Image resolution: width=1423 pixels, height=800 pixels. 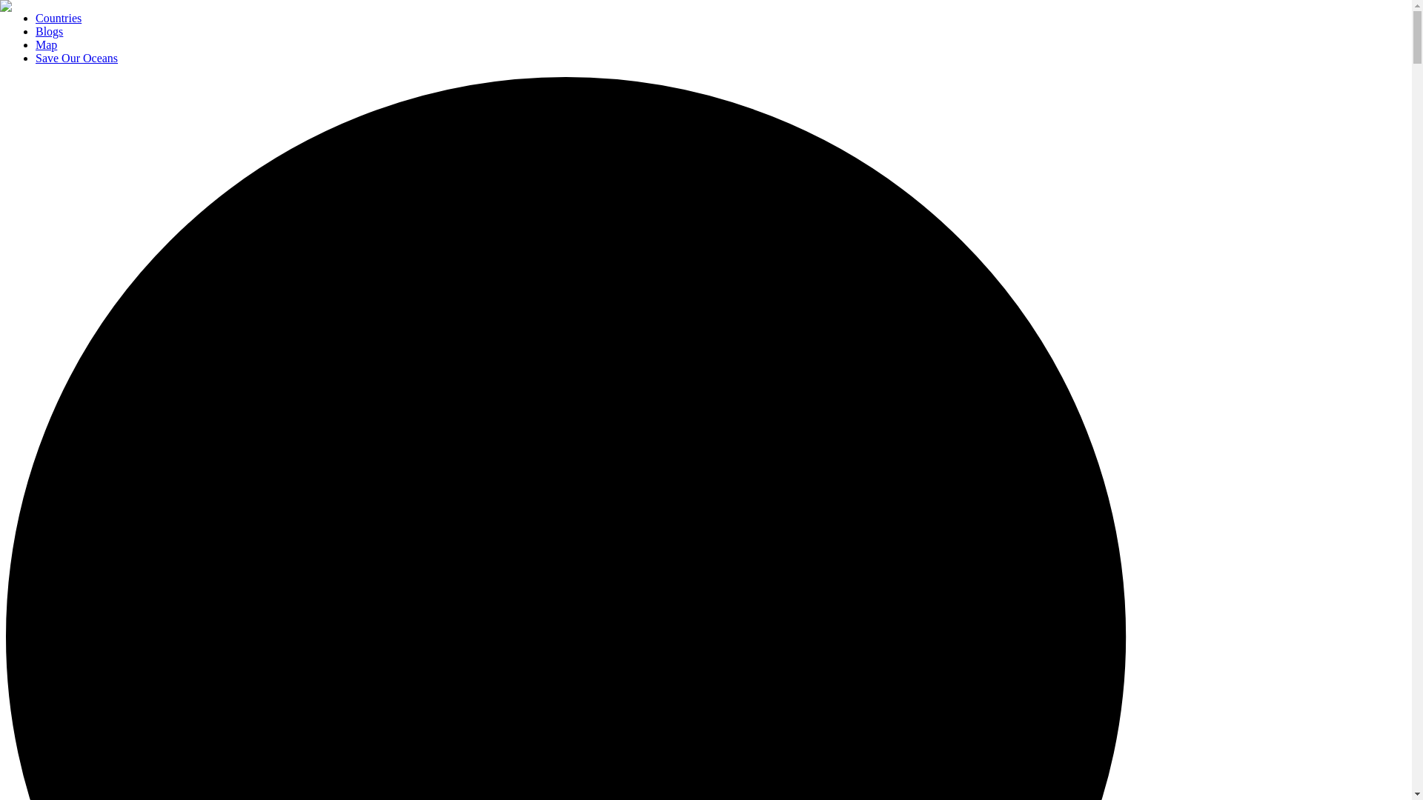 I want to click on Countries, so click(x=58, y=18).